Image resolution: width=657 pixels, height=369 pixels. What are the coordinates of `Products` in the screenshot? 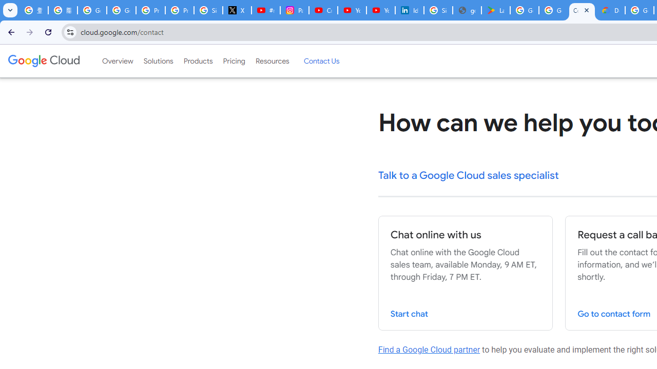 It's located at (198, 61).